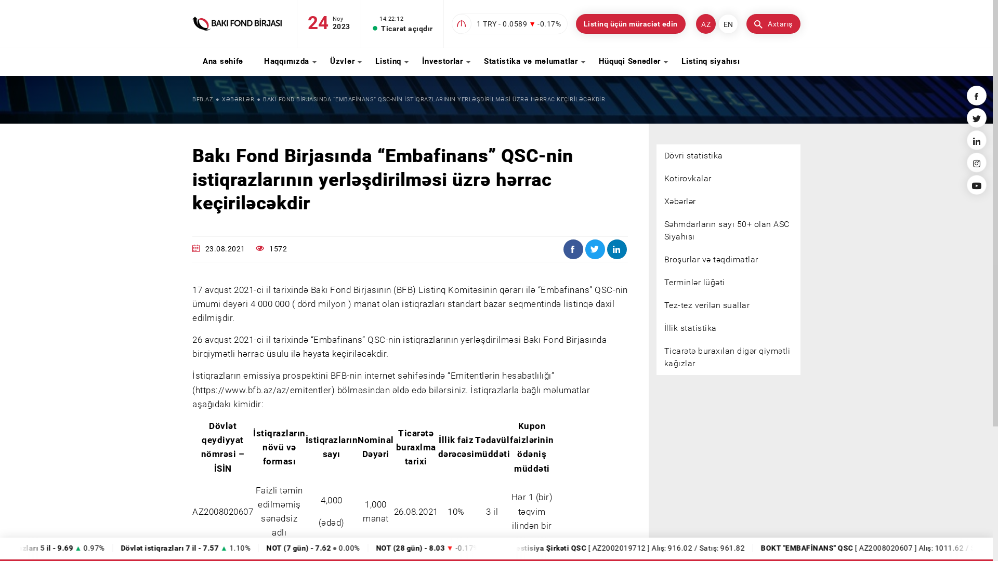 This screenshot has width=998, height=561. Describe the element at coordinates (728, 179) in the screenshot. I see `Kotirovkalar` at that location.